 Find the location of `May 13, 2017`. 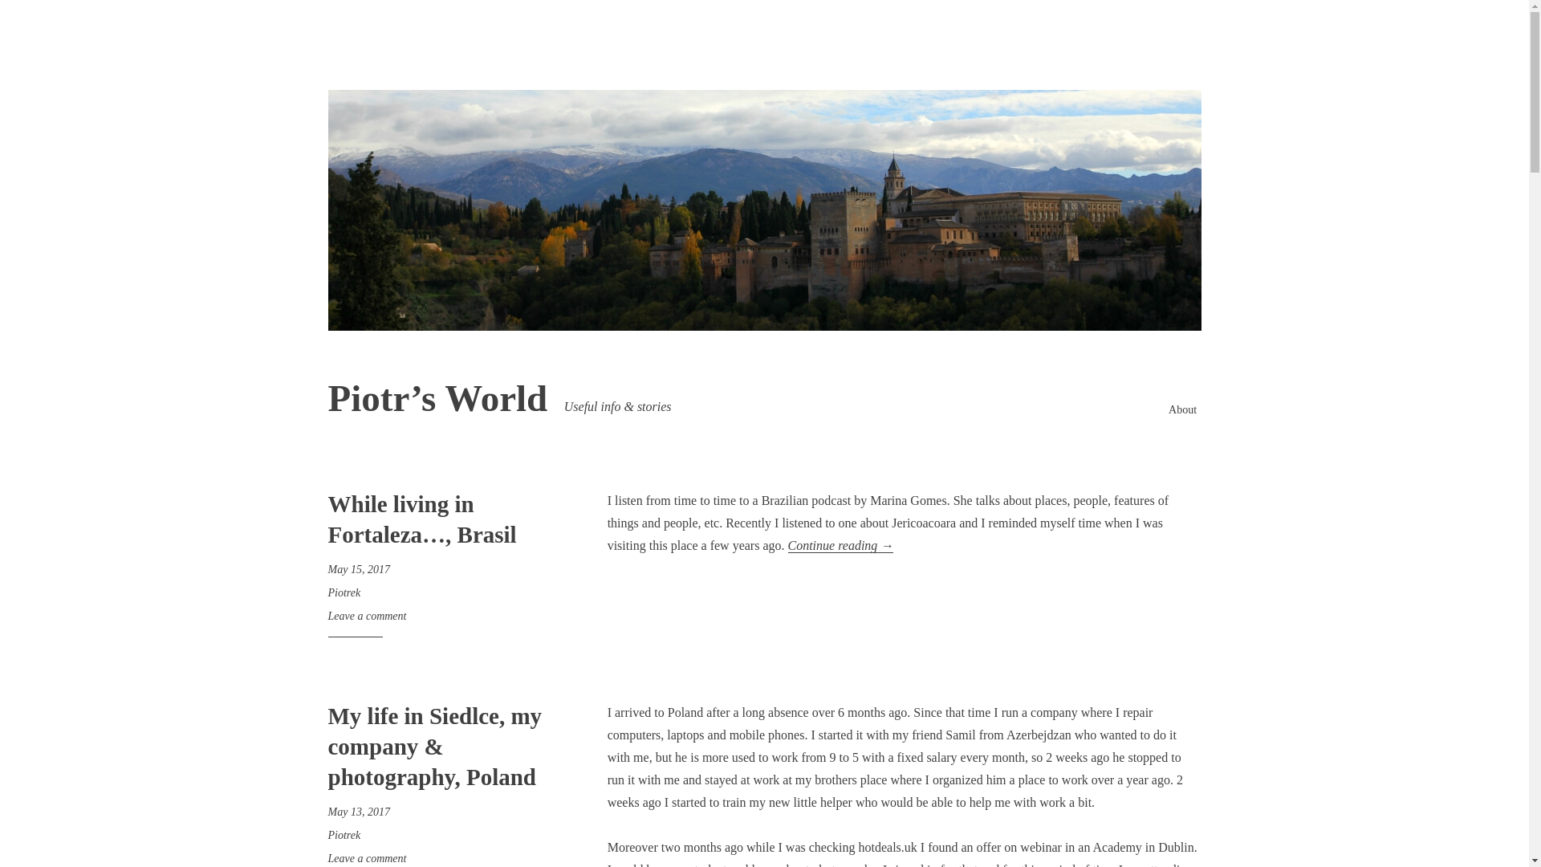

May 13, 2017 is located at coordinates (358, 812).